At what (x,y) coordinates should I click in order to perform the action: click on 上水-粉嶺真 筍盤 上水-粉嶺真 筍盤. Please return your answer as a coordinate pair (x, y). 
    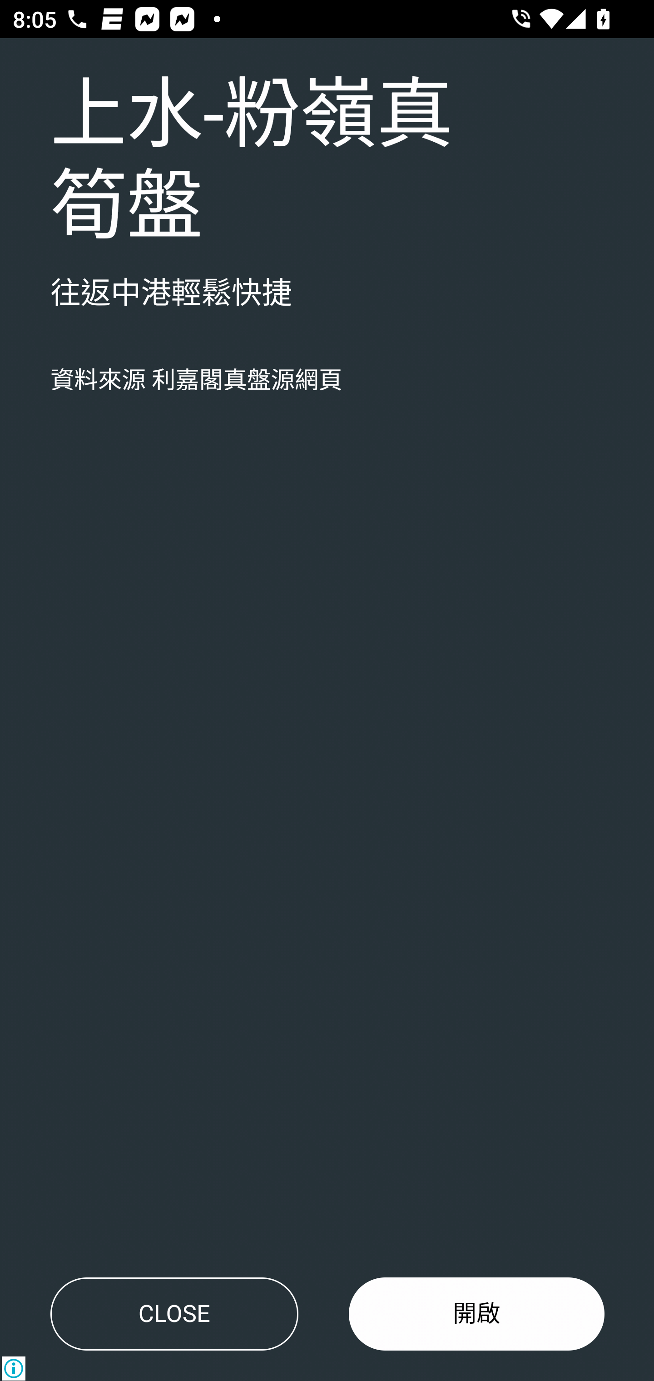
    Looking at the image, I should click on (252, 162).